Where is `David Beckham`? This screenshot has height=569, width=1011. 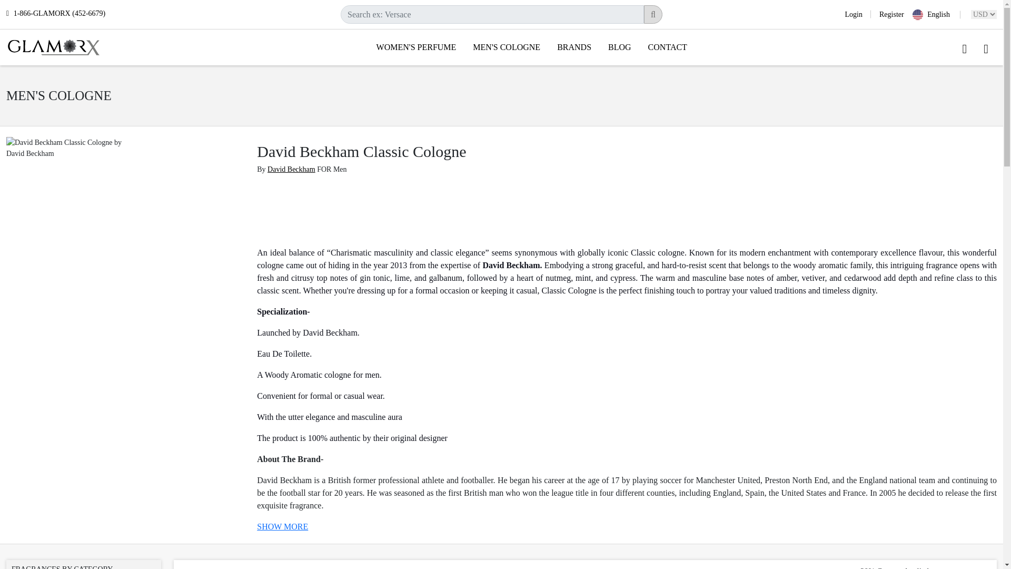
David Beckham is located at coordinates (292, 170).